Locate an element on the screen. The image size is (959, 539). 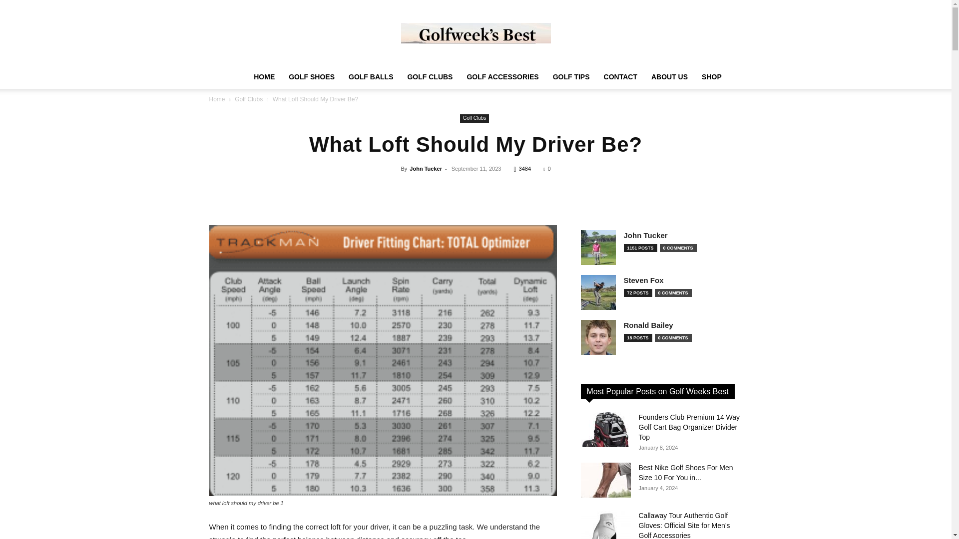
GOLF BALLS is located at coordinates (371, 77).